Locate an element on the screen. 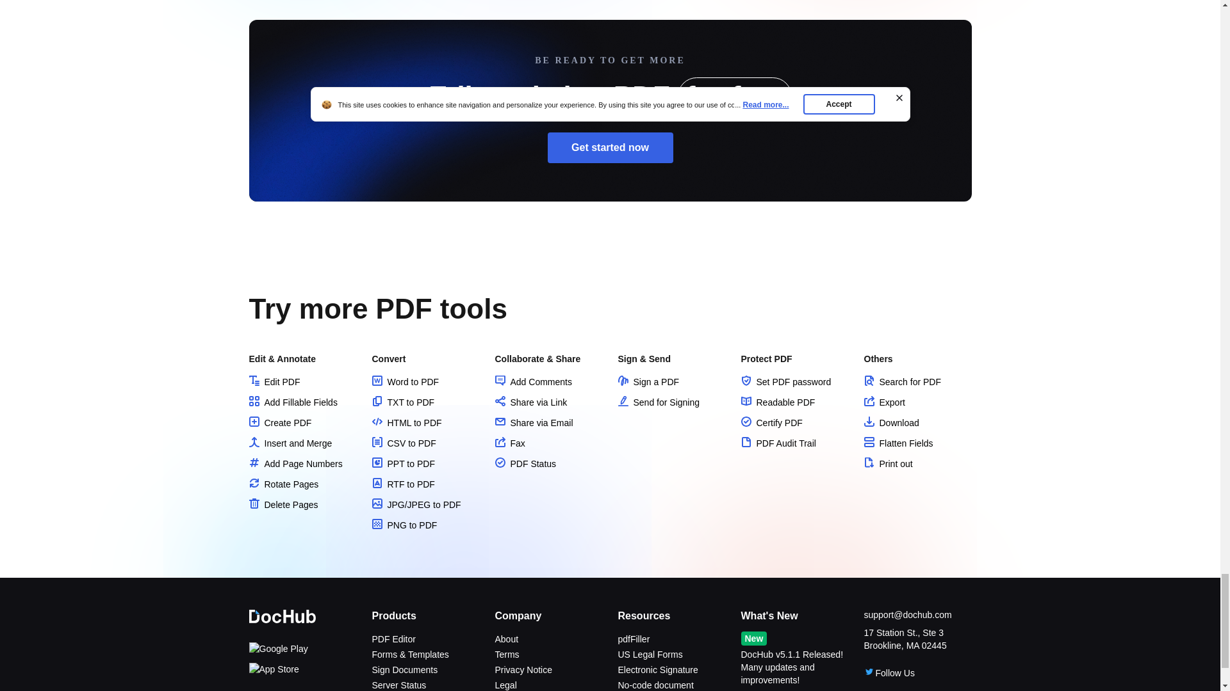 Image resolution: width=1230 pixels, height=691 pixels. Share via Link is located at coordinates (530, 402).